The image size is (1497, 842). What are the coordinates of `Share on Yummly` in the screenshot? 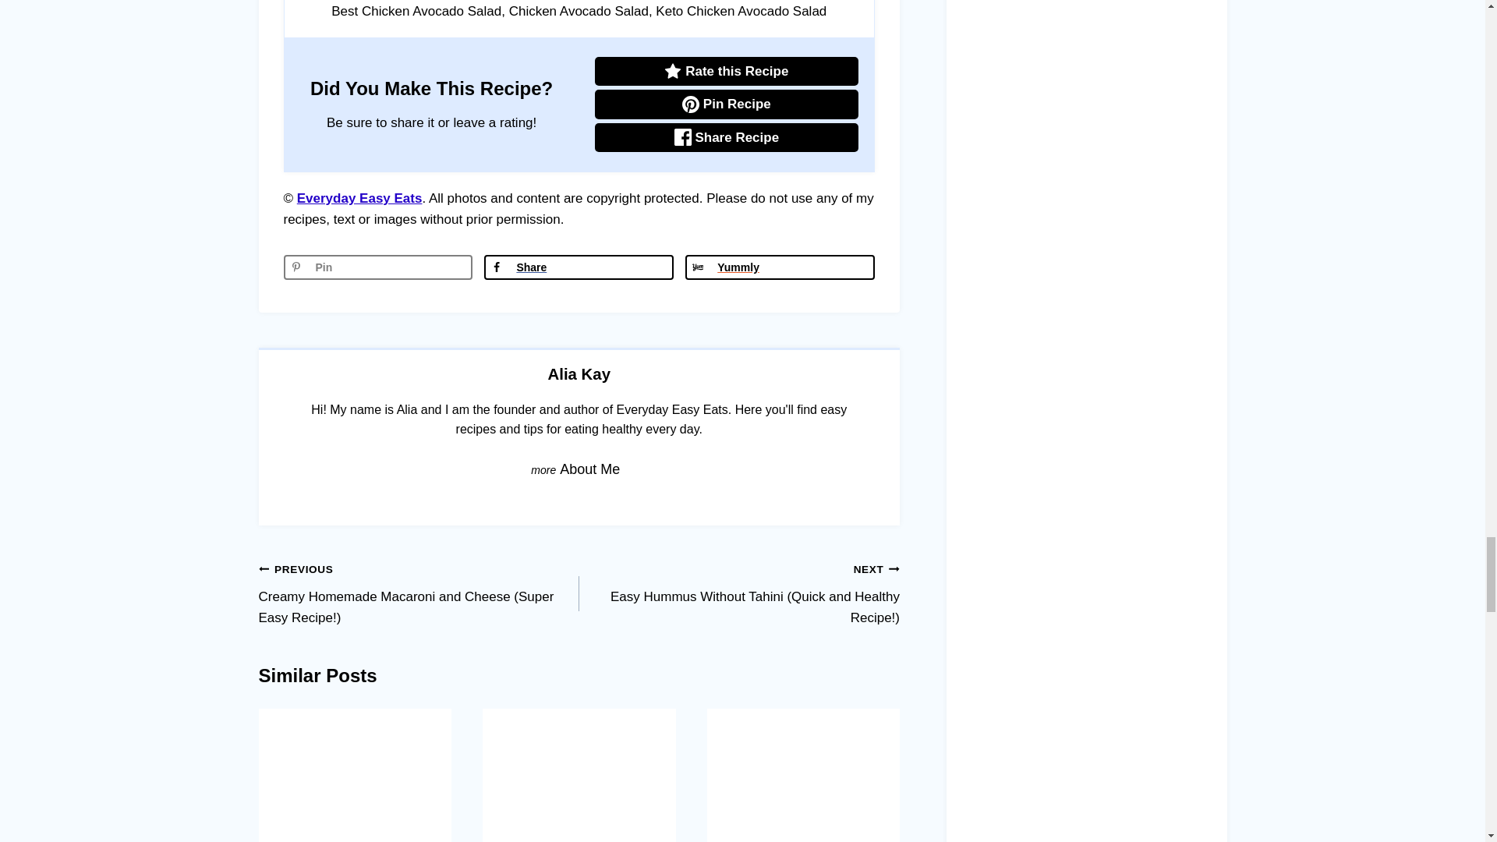 It's located at (780, 267).